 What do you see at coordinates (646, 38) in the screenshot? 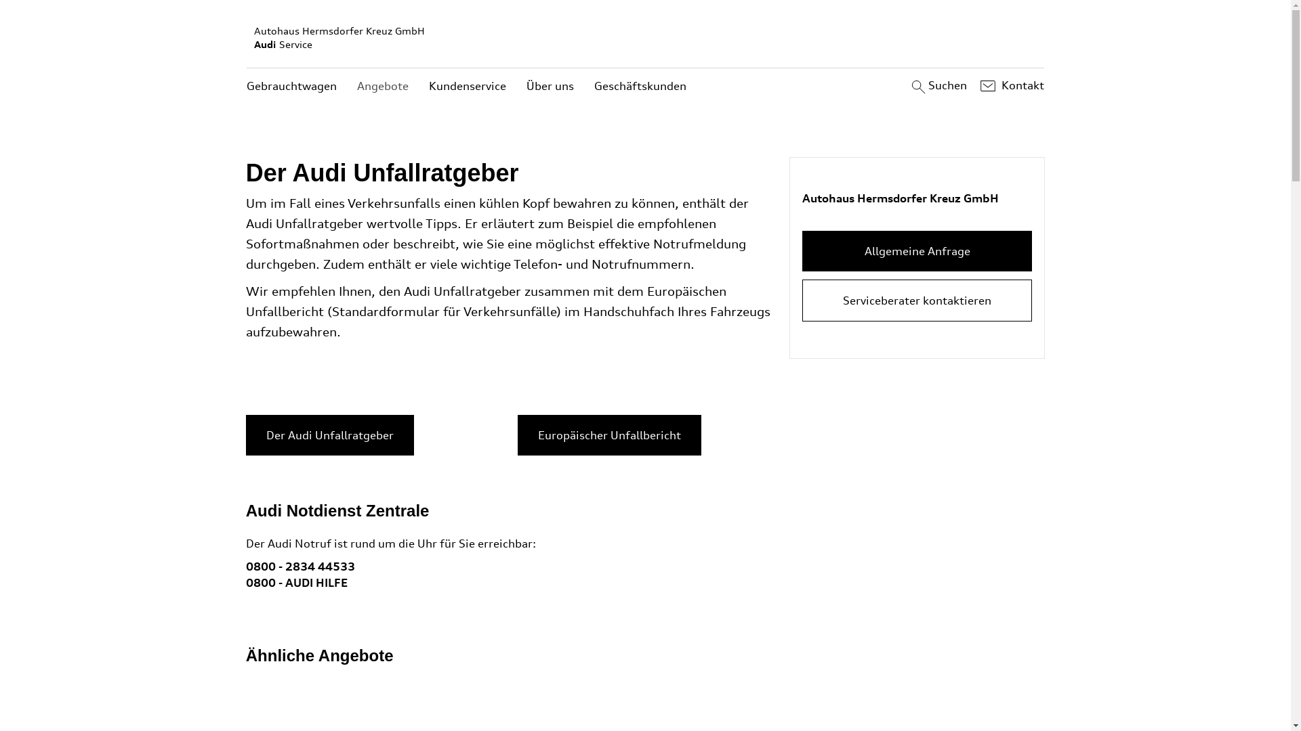
I see `Autohaus Hermsdorfer Kreuz GmbH
AudiService` at bounding box center [646, 38].